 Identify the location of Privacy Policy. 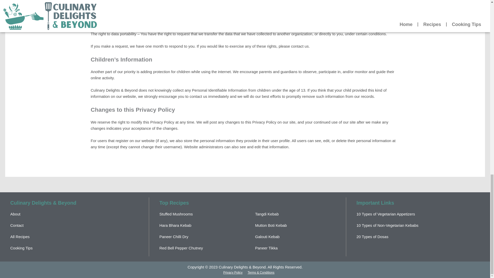
(233, 272).